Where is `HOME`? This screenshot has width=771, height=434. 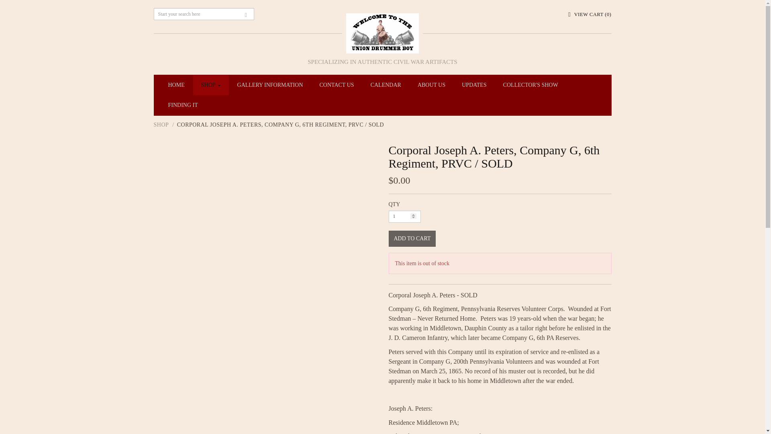
HOME is located at coordinates (176, 85).